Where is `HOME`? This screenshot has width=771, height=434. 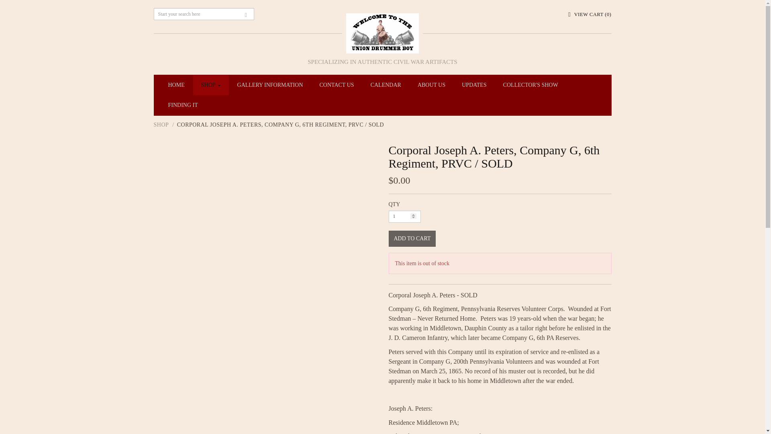
HOME is located at coordinates (176, 85).